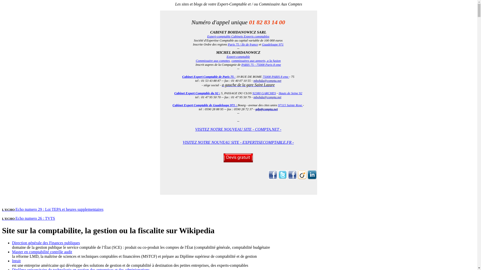 The height and width of the screenshot is (270, 481). What do you see at coordinates (9, 218) in the screenshot?
I see `L'ECHO` at bounding box center [9, 218].